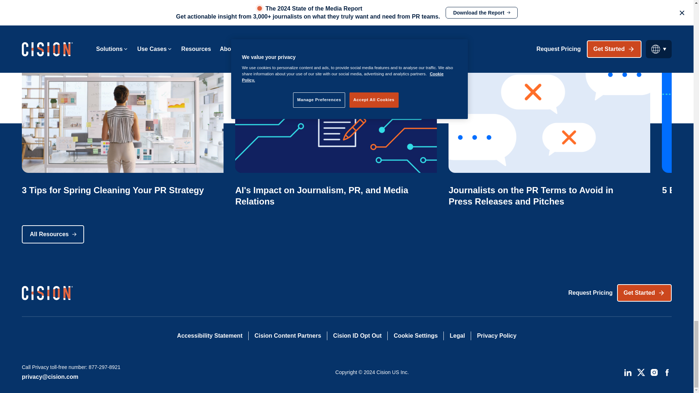 The image size is (699, 393). I want to click on facebook, so click(667, 372).